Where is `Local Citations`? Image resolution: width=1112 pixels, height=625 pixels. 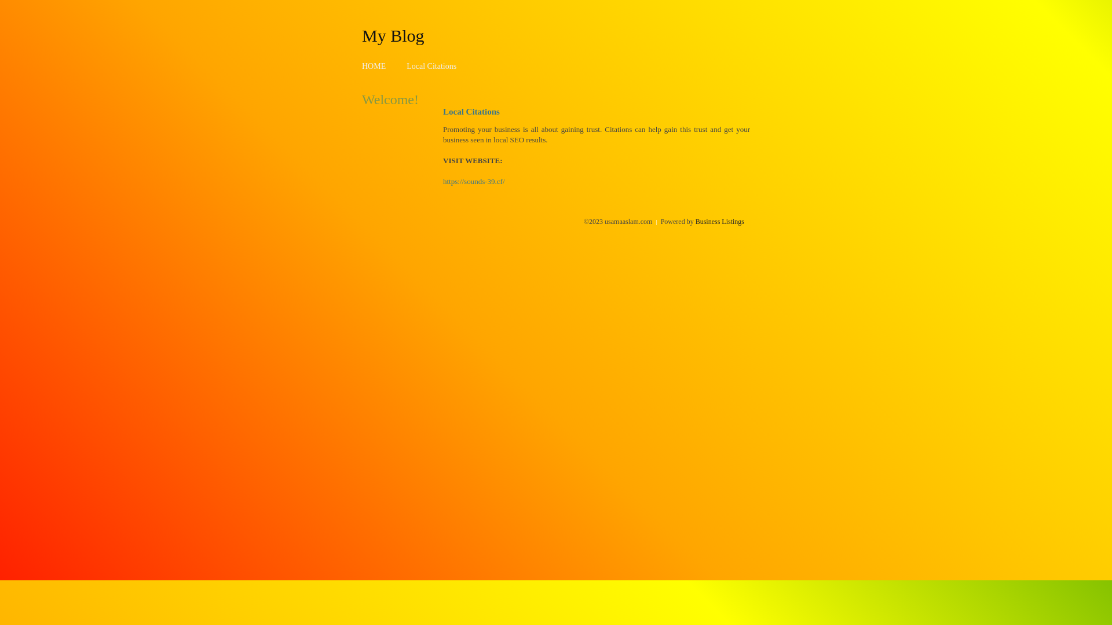 Local Citations is located at coordinates (431, 66).